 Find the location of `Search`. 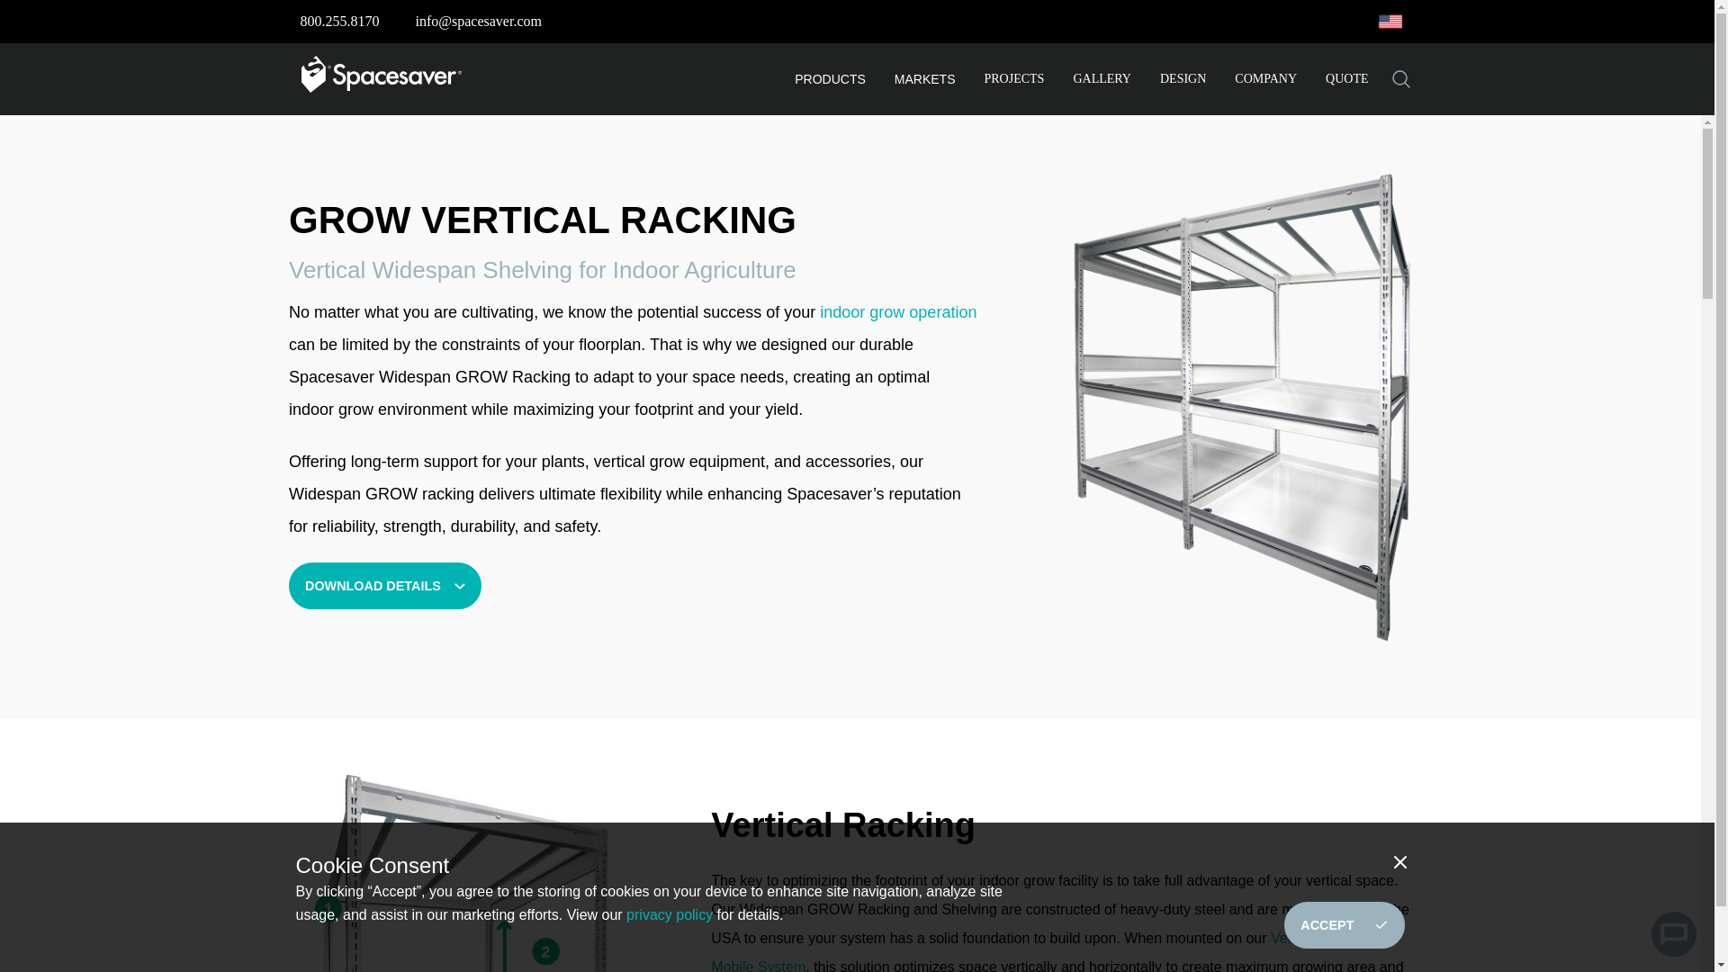

Search is located at coordinates (1400, 79).